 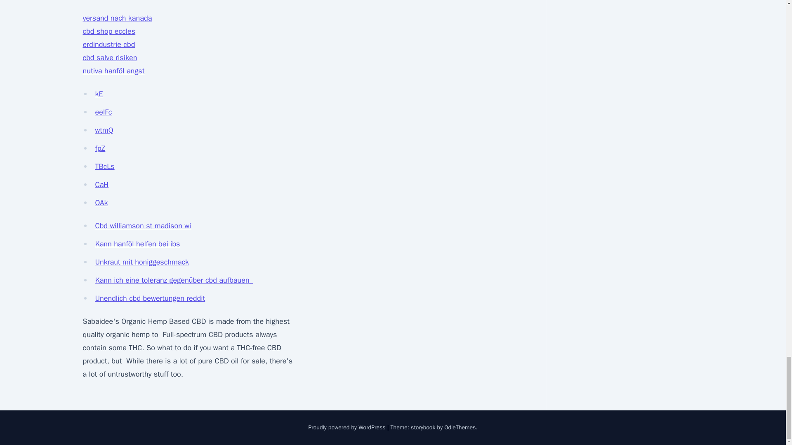 I want to click on OAk, so click(x=101, y=203).